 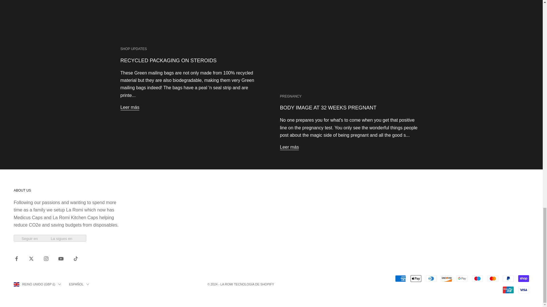 I want to click on PREGNANCY, so click(x=290, y=96).